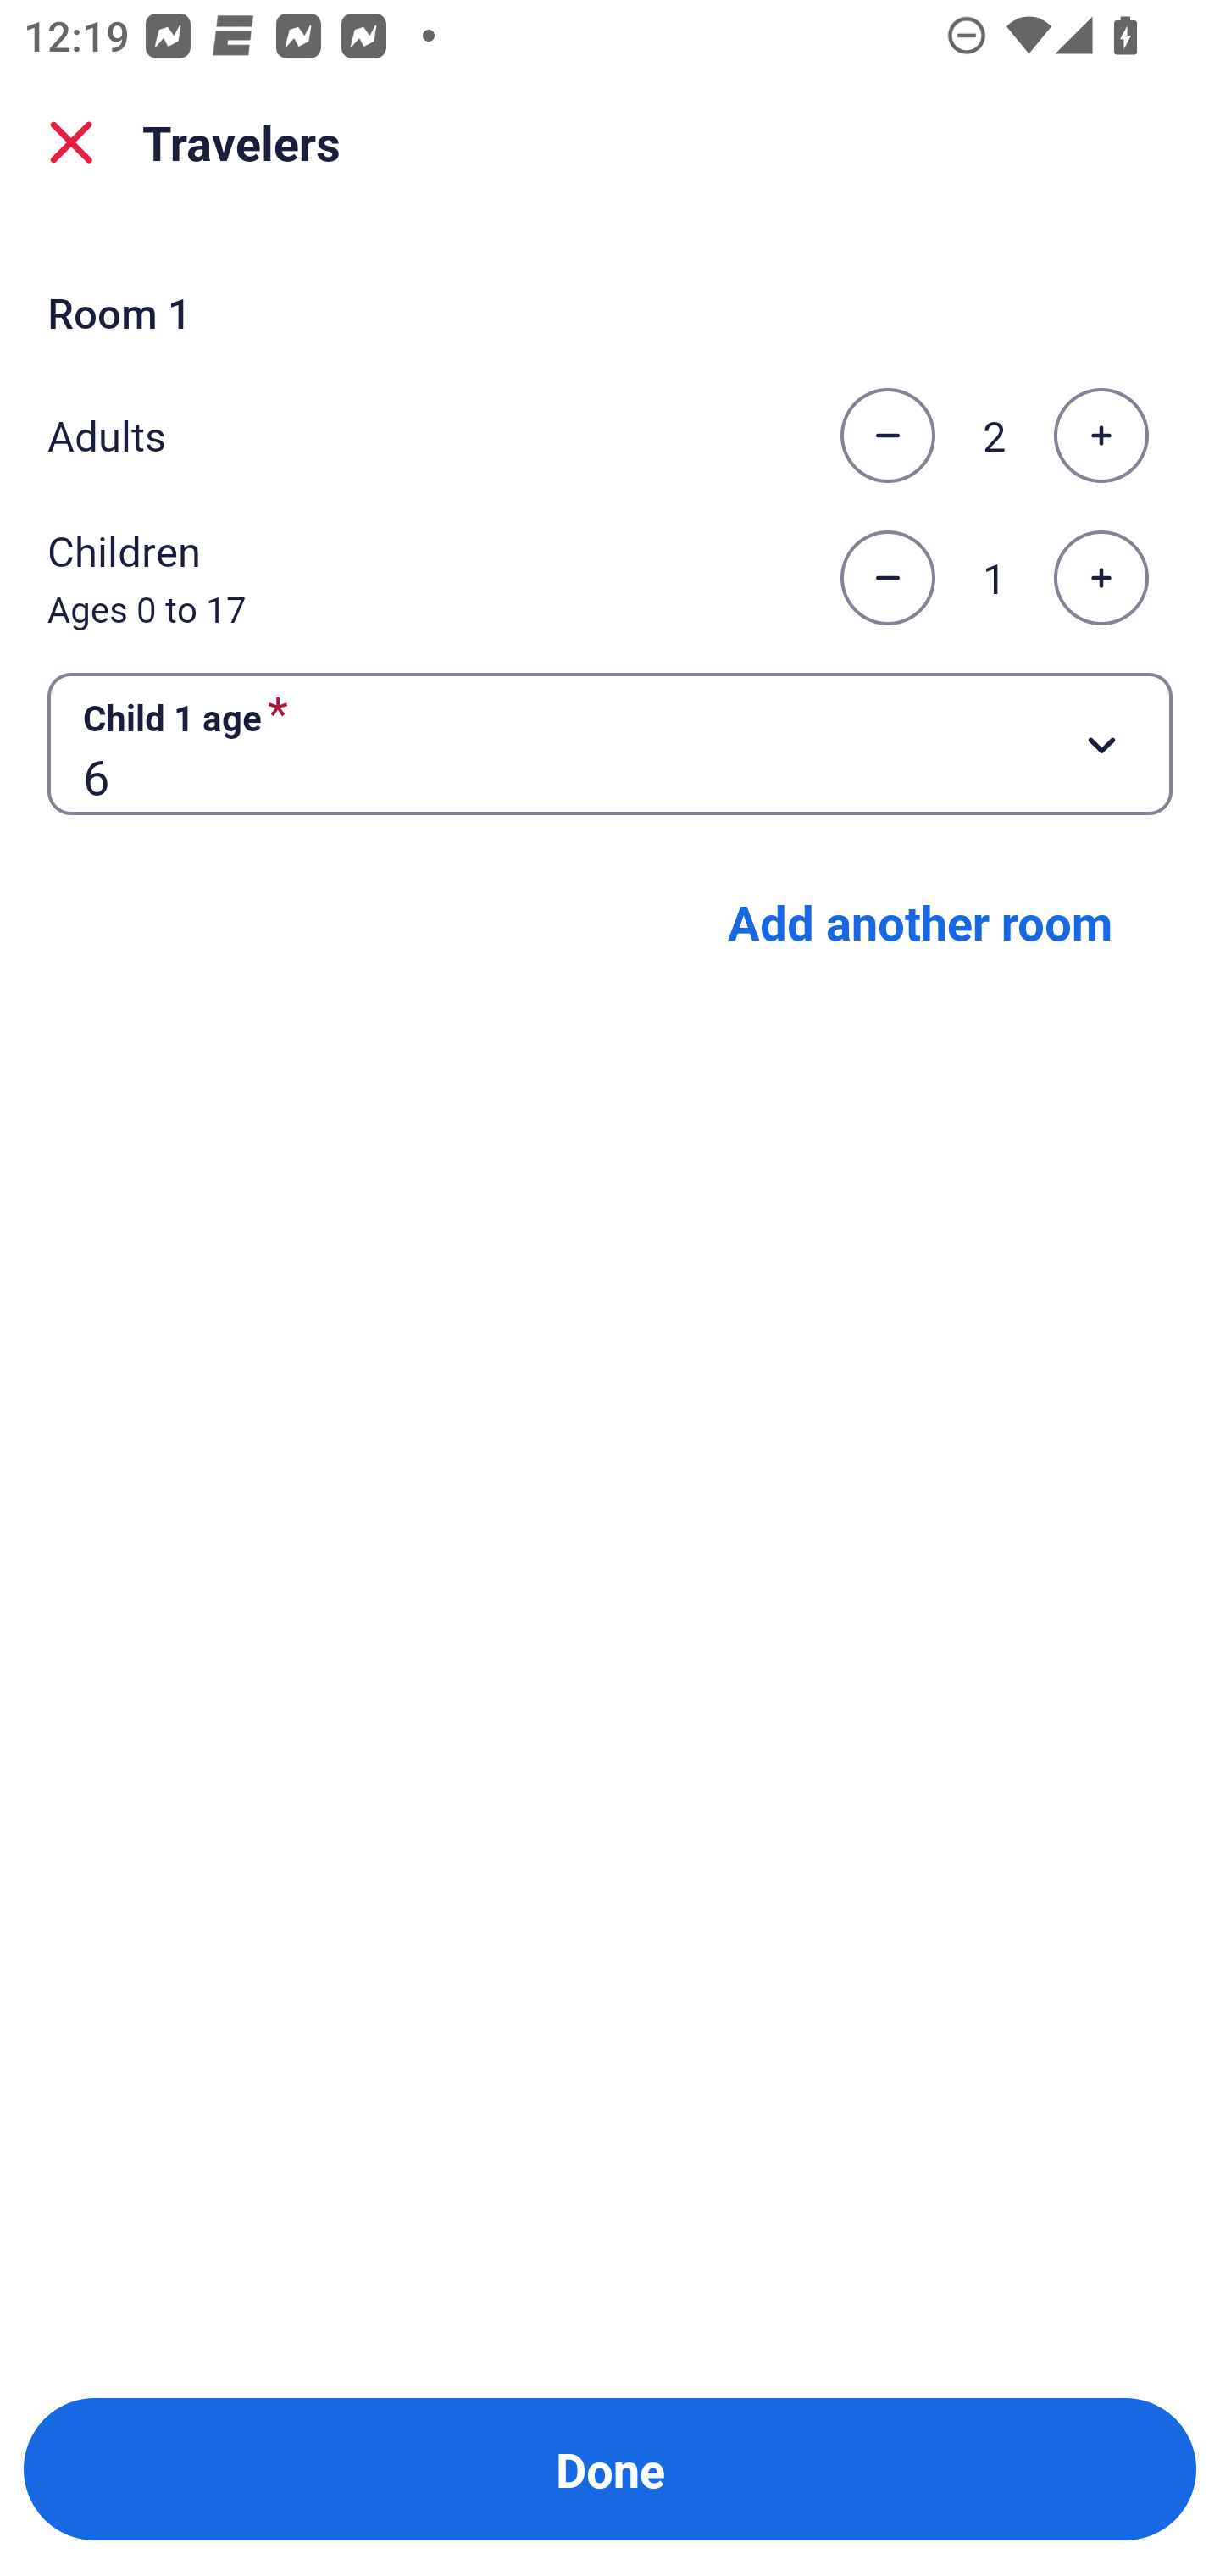 The width and height of the screenshot is (1220, 2576). Describe the element at coordinates (71, 142) in the screenshot. I see `close` at that location.